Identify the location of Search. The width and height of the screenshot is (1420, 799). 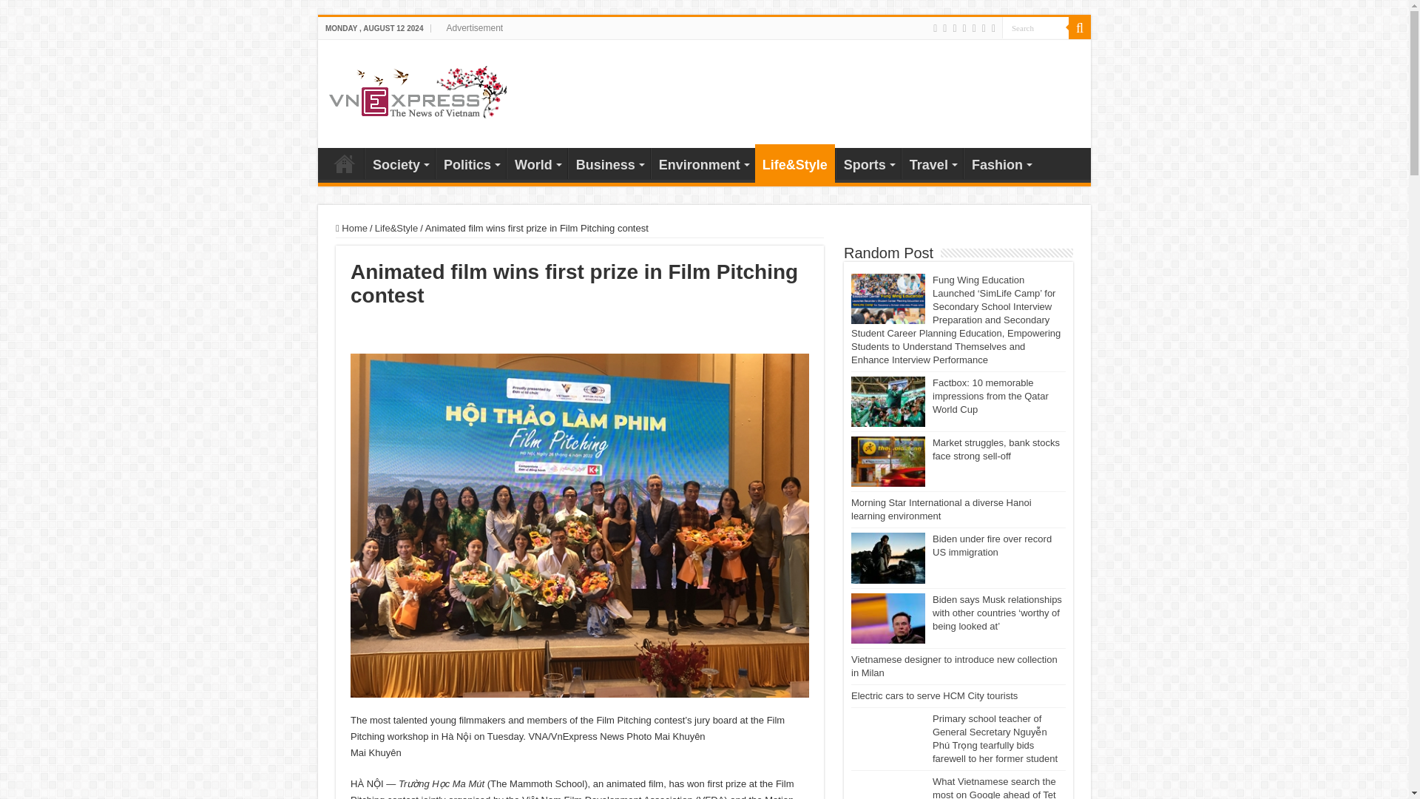
(1035, 27).